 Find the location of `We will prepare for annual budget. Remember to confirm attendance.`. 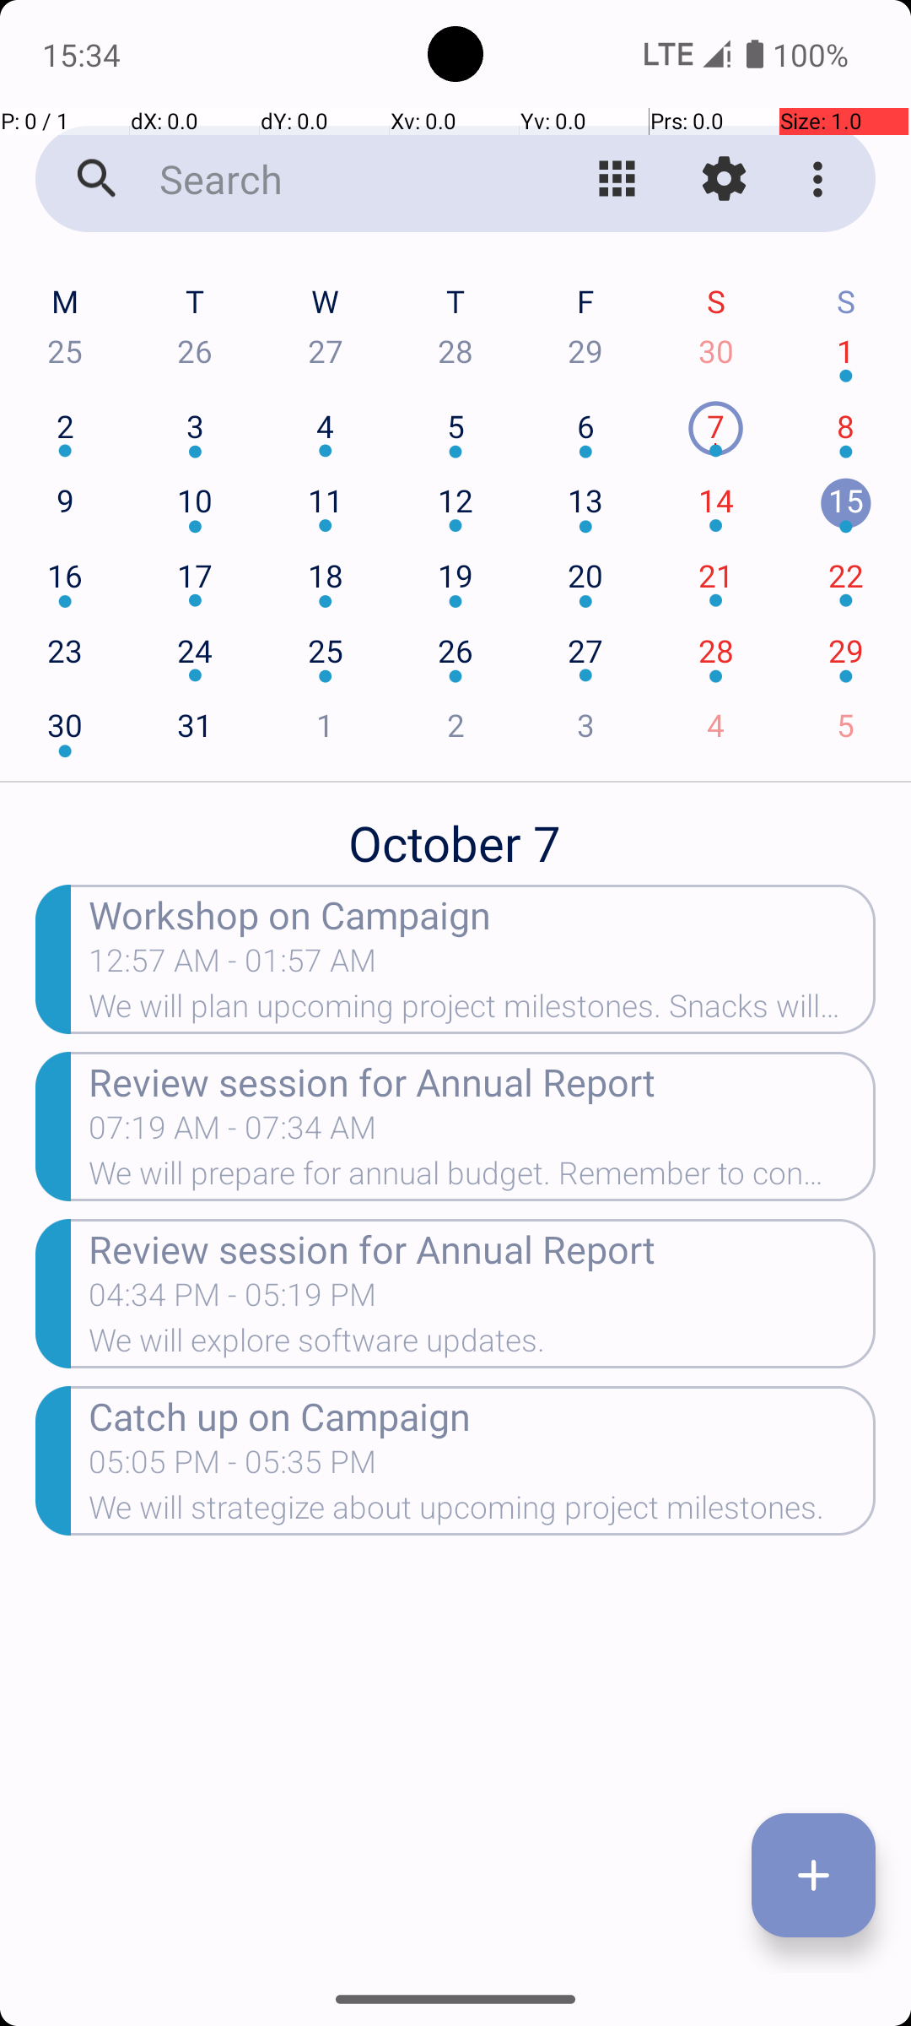

We will prepare for annual budget. Remember to confirm attendance. is located at coordinates (482, 1178).